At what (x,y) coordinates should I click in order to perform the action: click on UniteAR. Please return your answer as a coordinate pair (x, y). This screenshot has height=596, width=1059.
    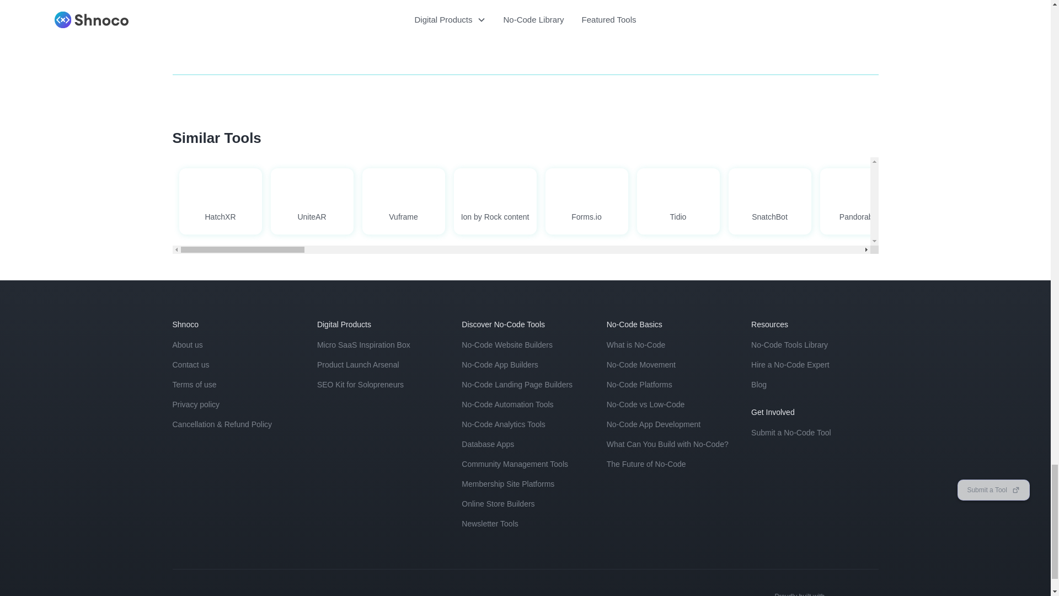
    Looking at the image, I should click on (311, 201).